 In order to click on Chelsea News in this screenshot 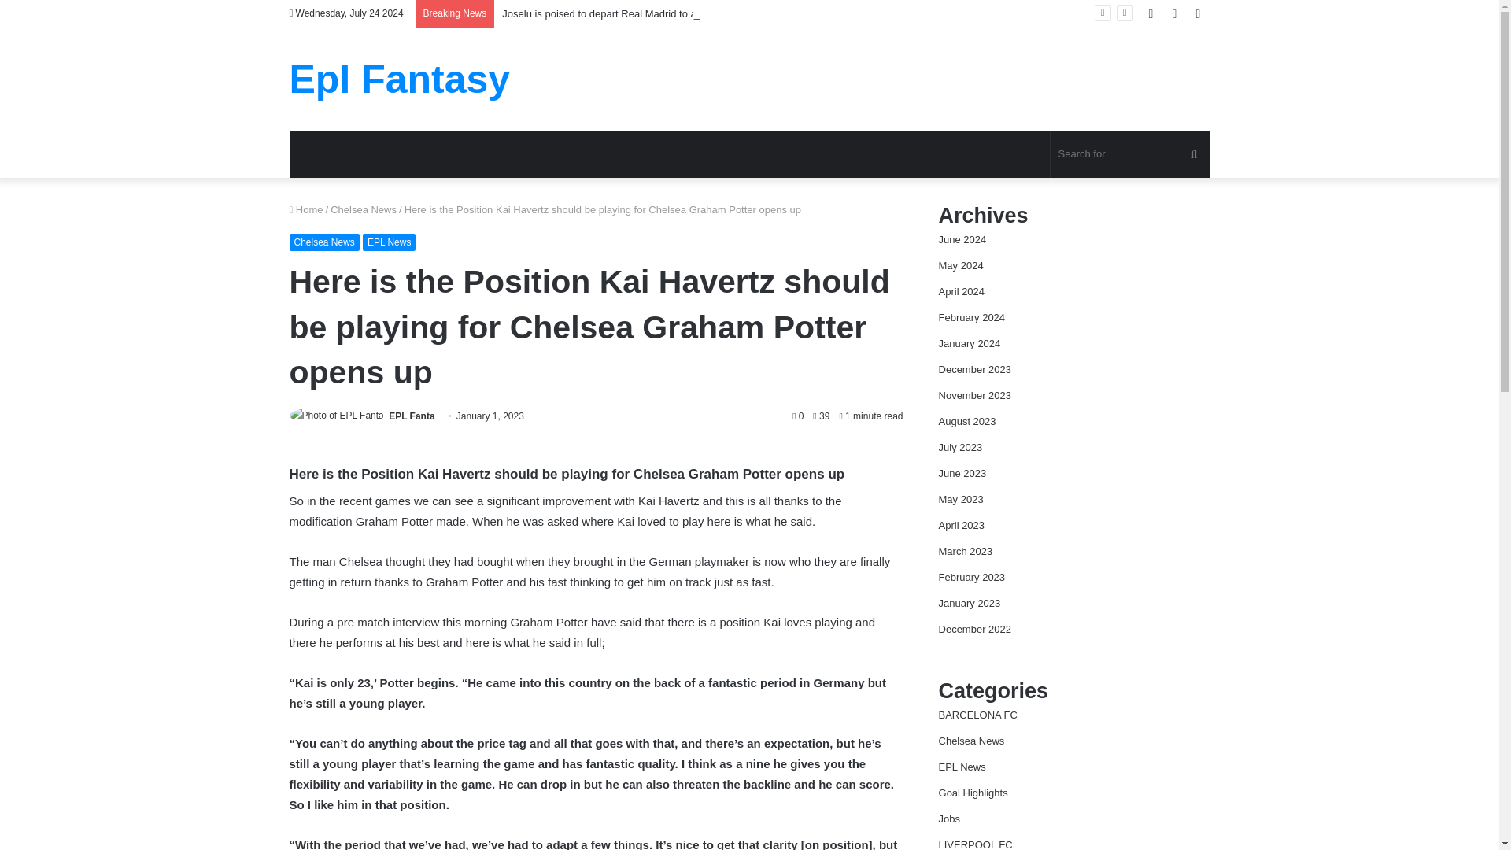, I will do `click(324, 242)`.